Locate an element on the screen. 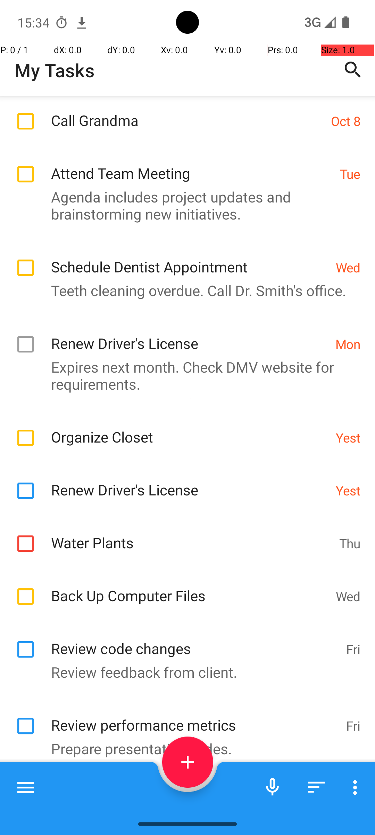 This screenshot has width=375, height=835. Review performance metrics is located at coordinates (195, 717).